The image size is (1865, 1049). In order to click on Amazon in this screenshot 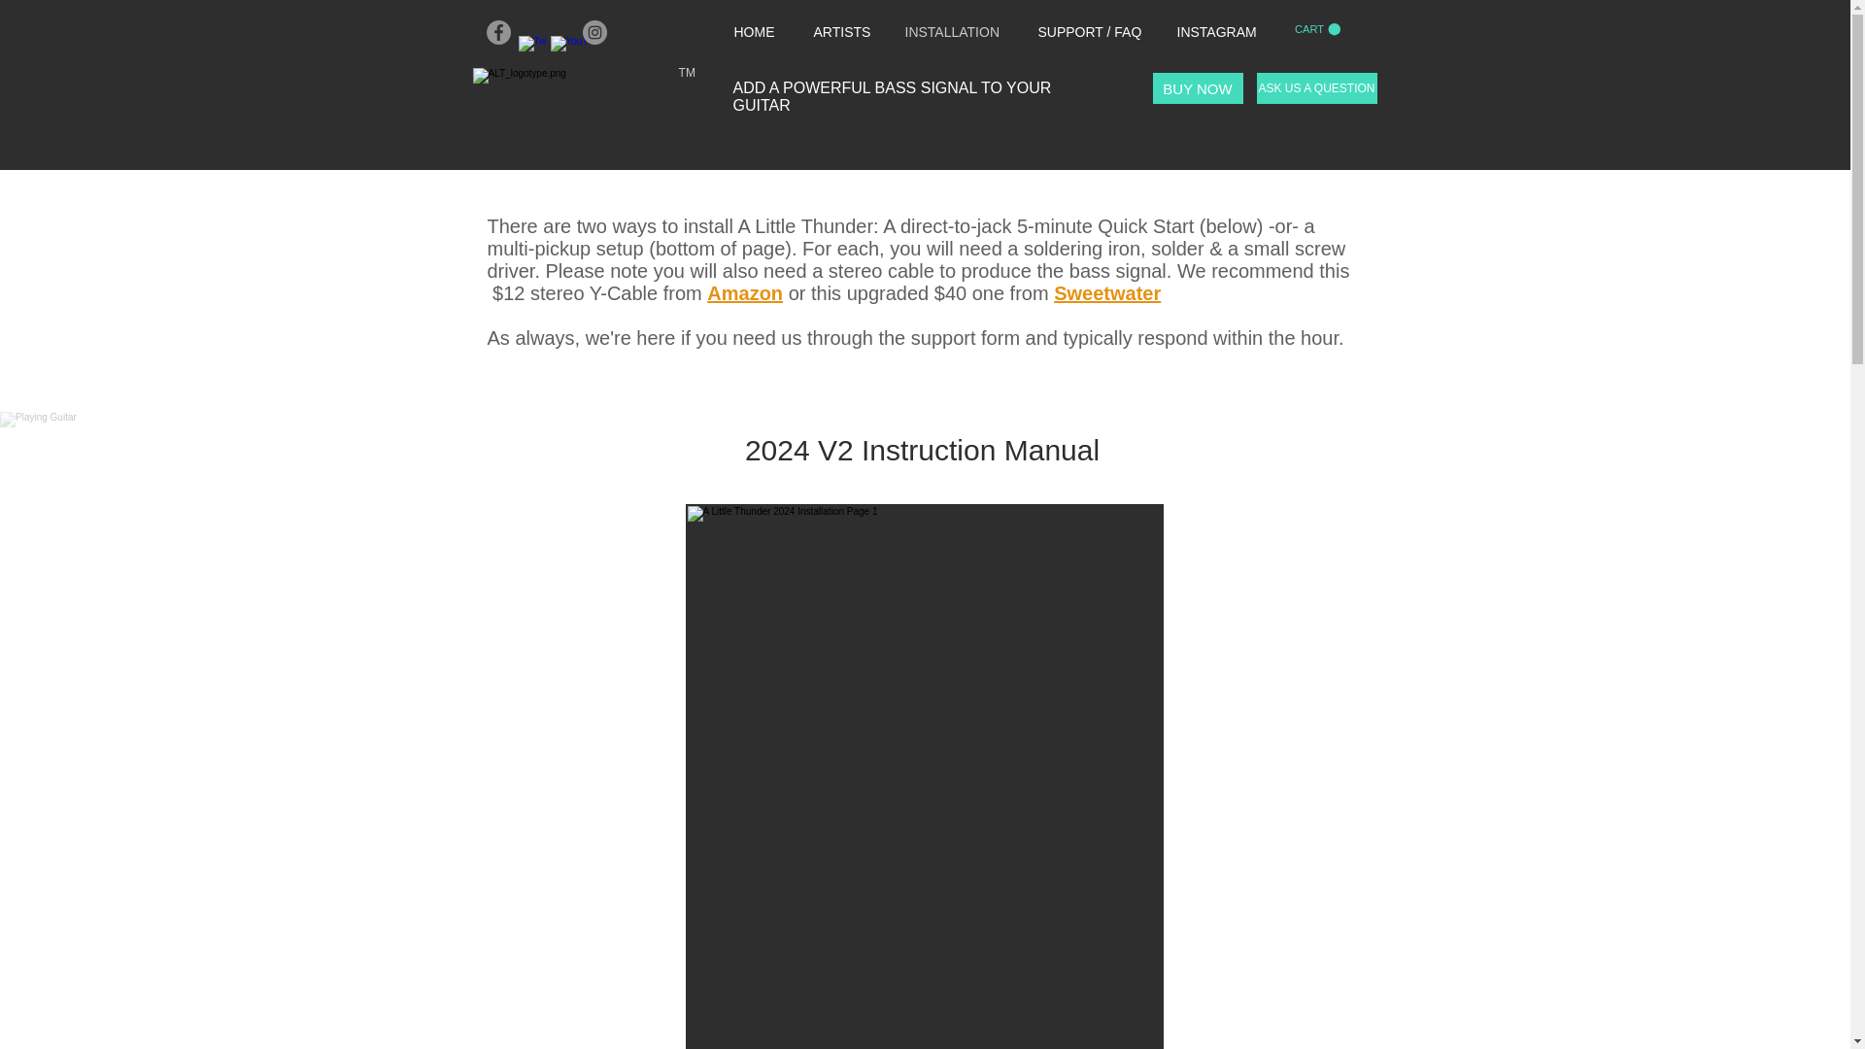, I will do `click(744, 293)`.